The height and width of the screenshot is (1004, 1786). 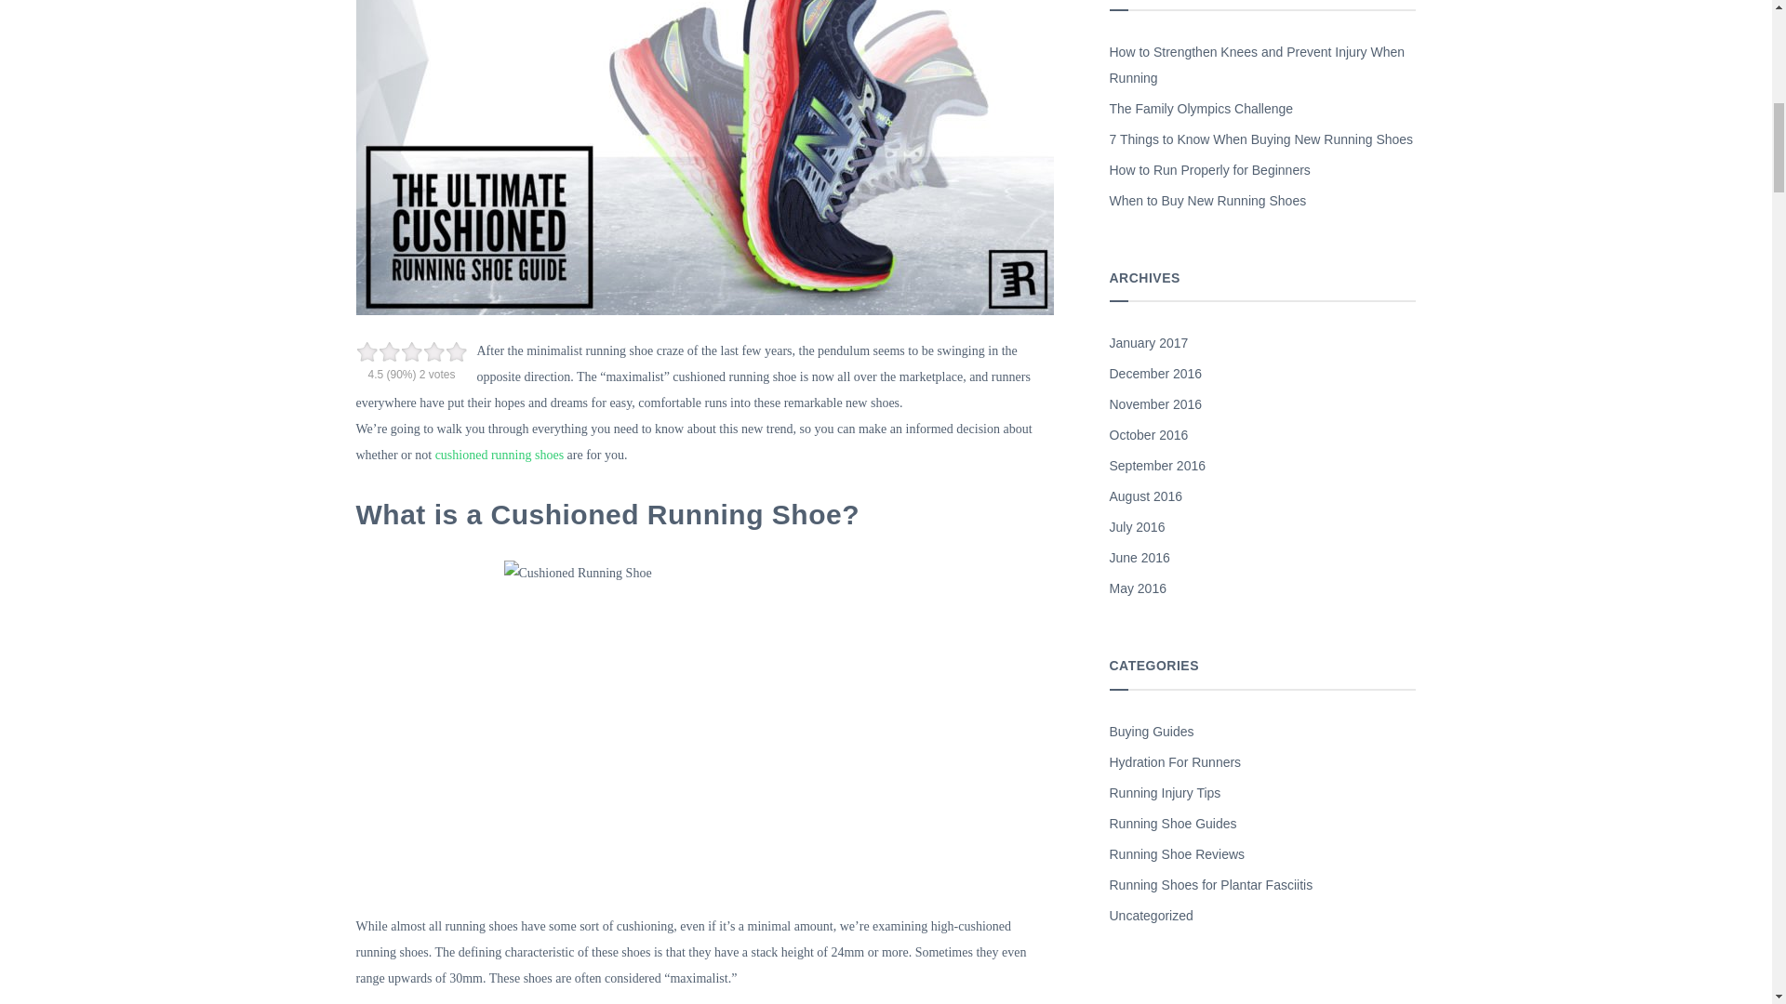 I want to click on How to Strengthen Knees and Prevent Injury When Running, so click(x=1262, y=67).